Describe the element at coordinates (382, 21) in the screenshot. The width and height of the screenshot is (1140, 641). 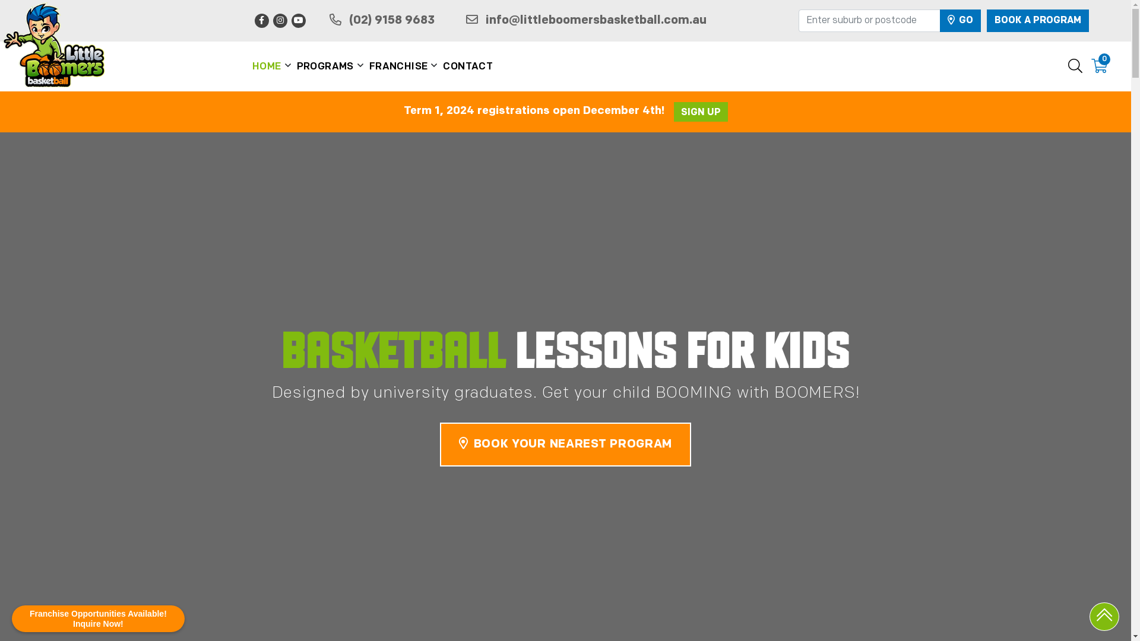
I see `(02) 9158 9683` at that location.